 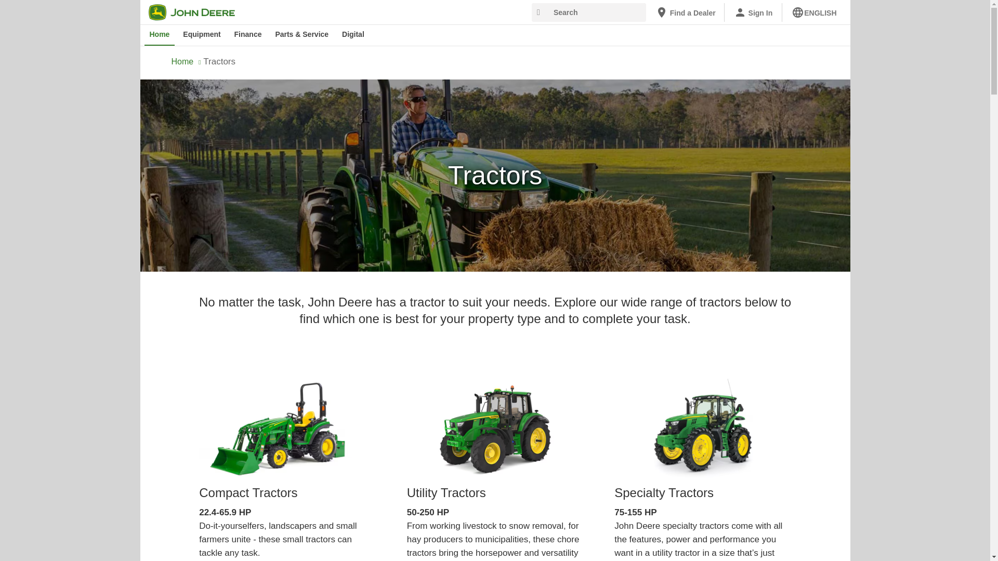 What do you see at coordinates (685, 12) in the screenshot?
I see `Find a Dealer` at bounding box center [685, 12].